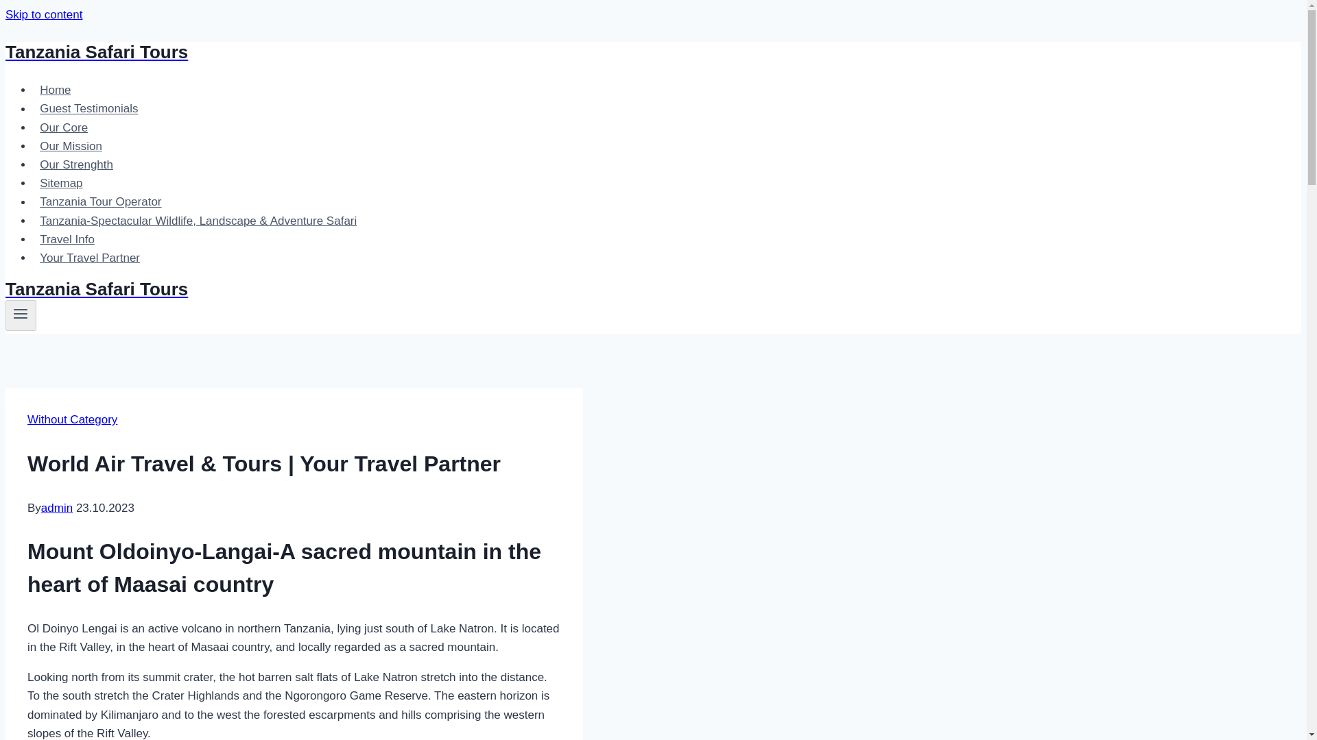  I want to click on Our Strenghth, so click(76, 164).